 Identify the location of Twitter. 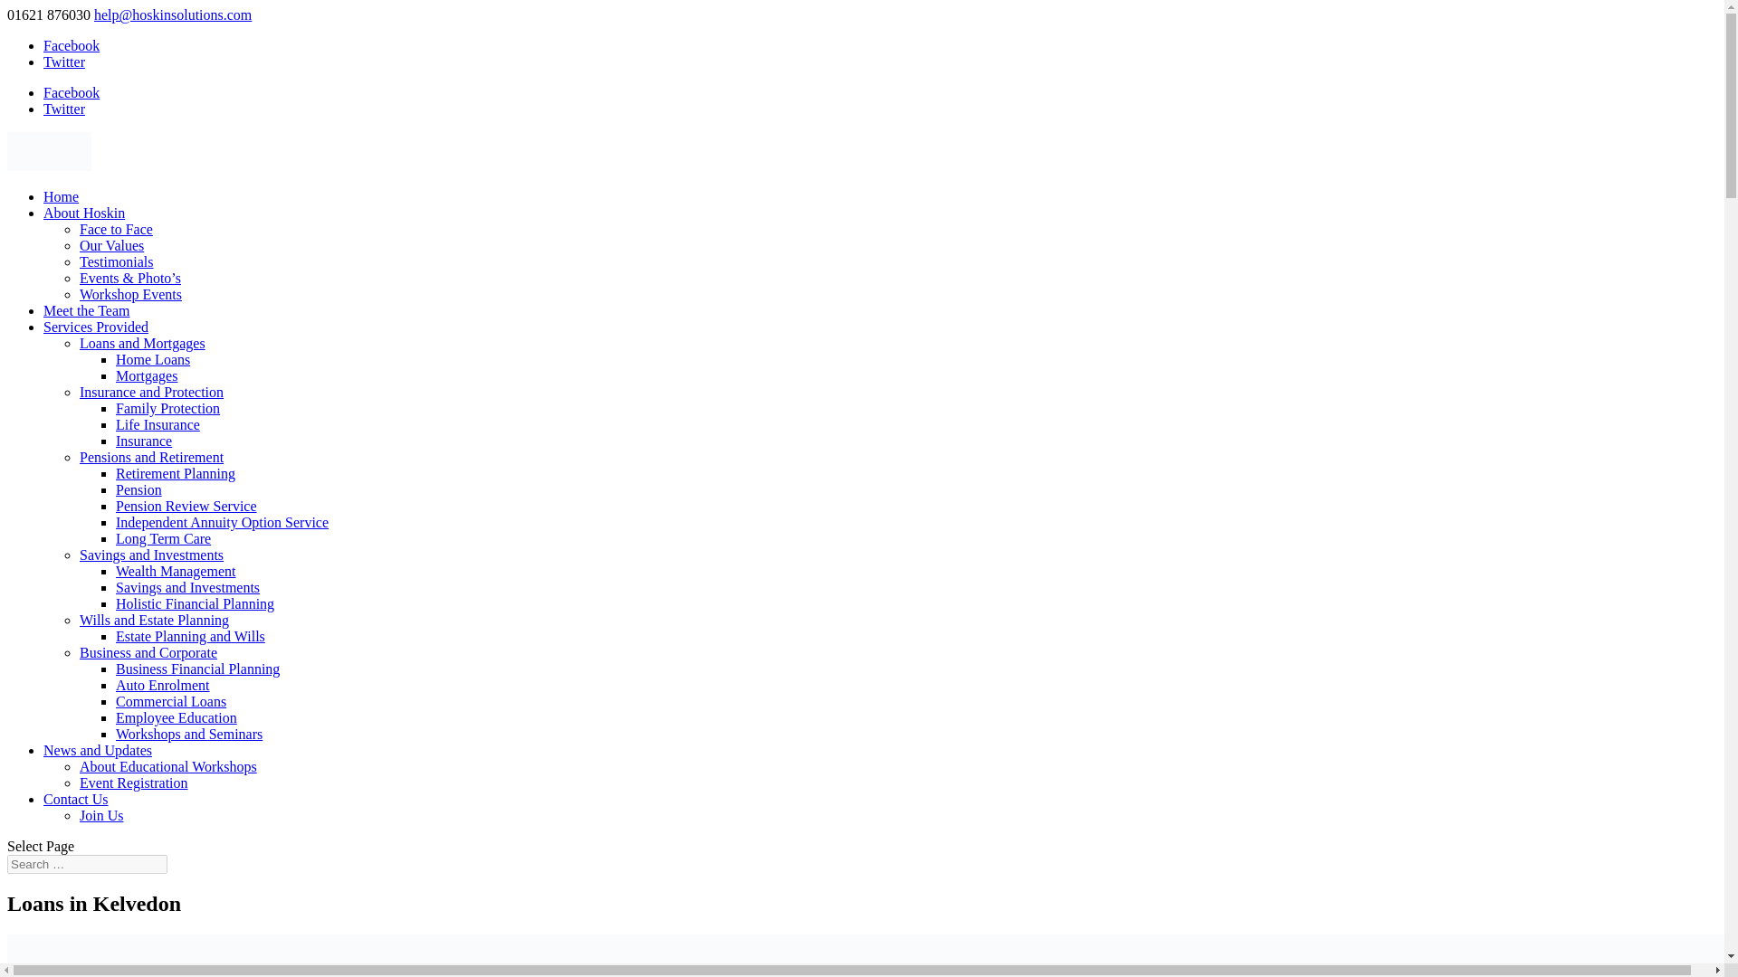
(64, 109).